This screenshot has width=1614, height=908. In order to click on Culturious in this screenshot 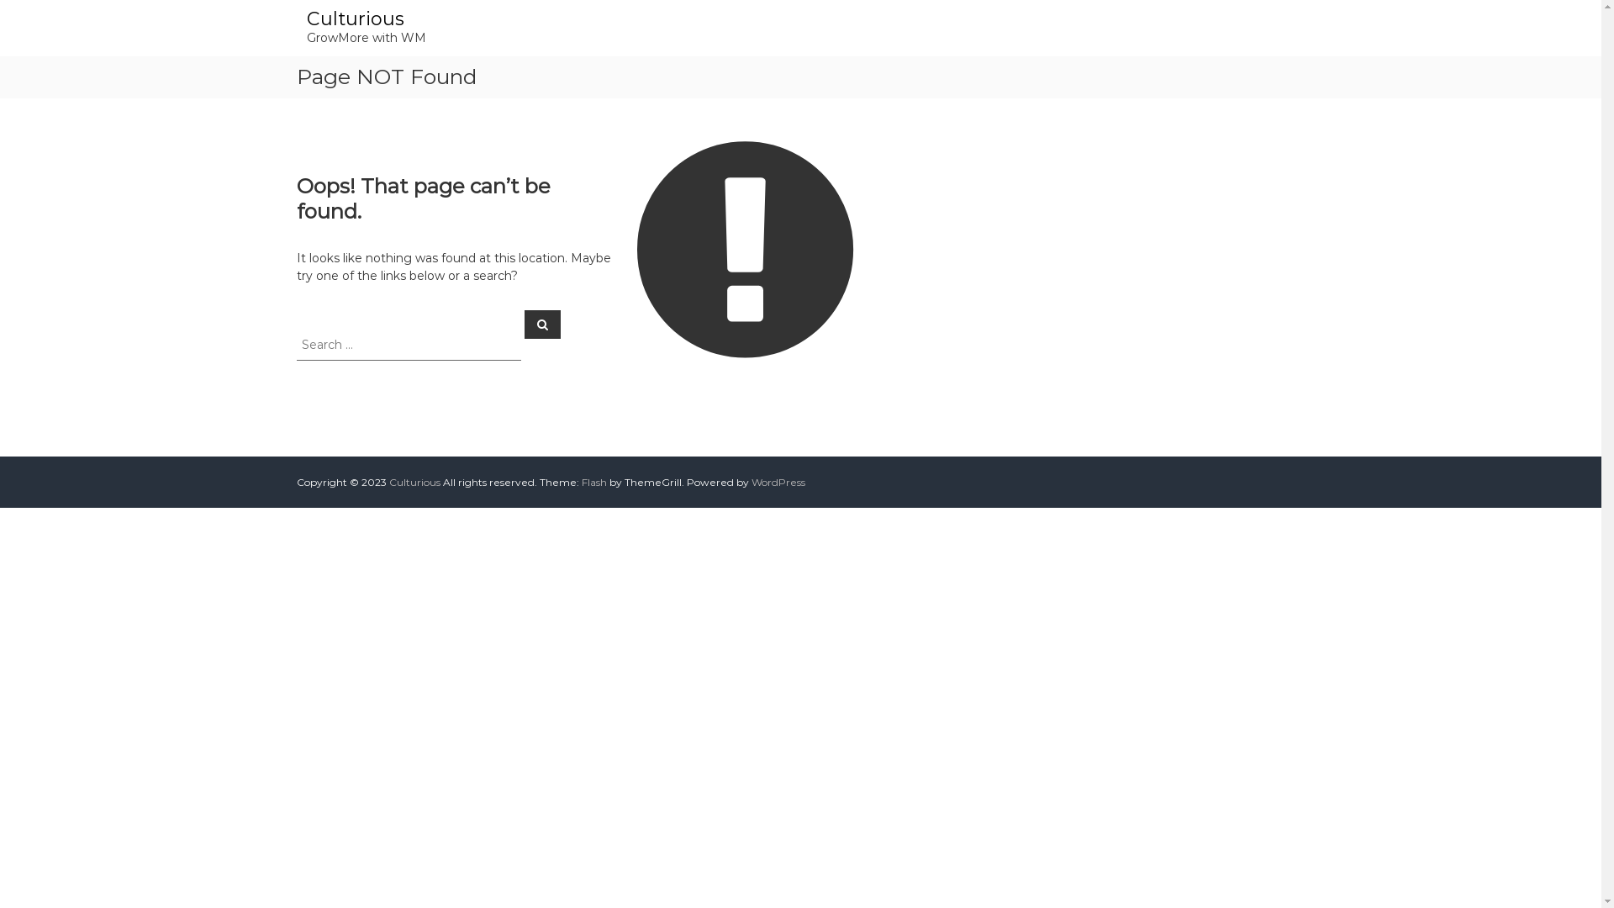, I will do `click(414, 483)`.